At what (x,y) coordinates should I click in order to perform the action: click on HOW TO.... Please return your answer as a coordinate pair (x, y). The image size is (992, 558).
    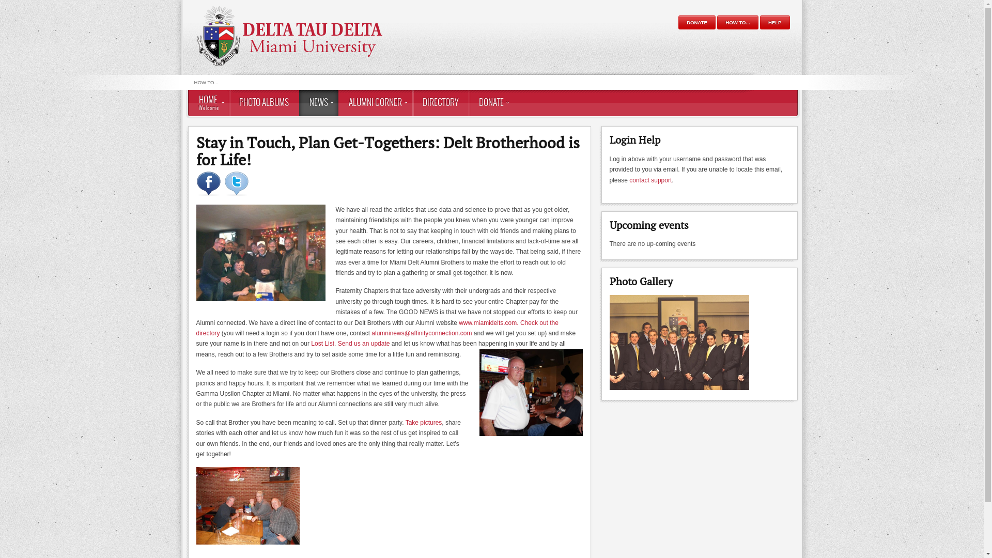
    Looking at the image, I should click on (738, 23).